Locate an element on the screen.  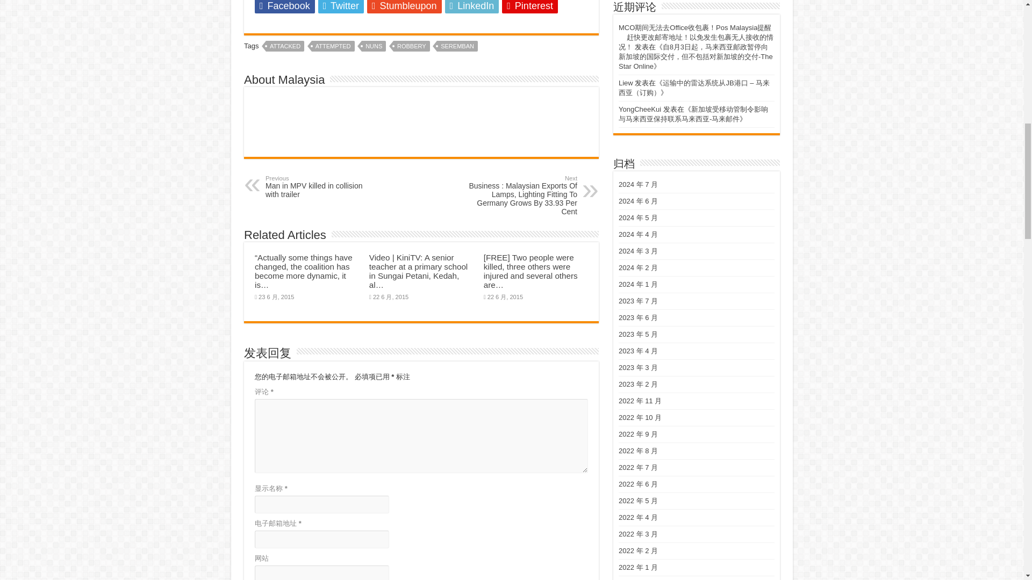
ATTEMPTED is located at coordinates (285, 46).